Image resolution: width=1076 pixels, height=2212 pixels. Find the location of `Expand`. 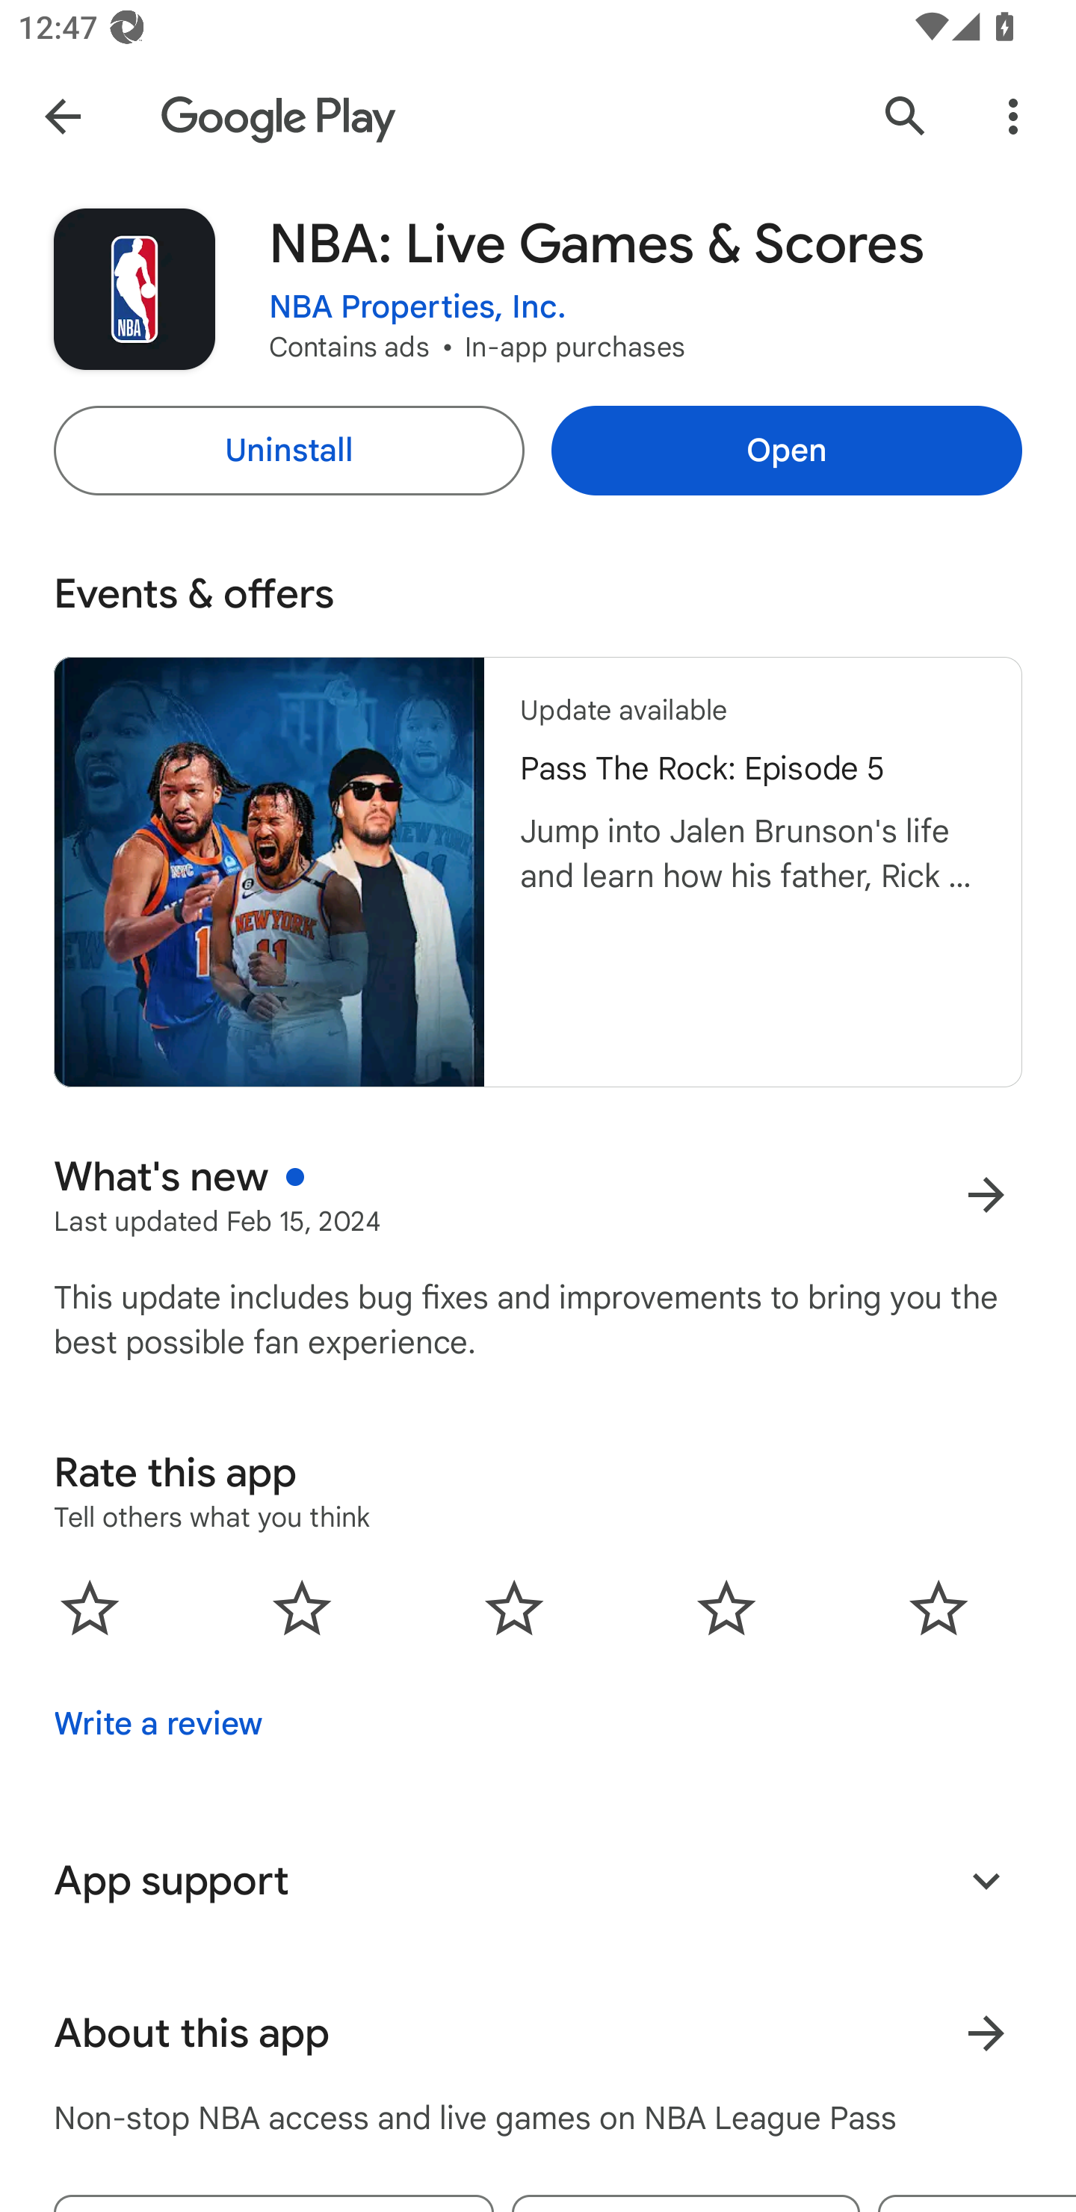

Expand is located at coordinates (986, 1881).